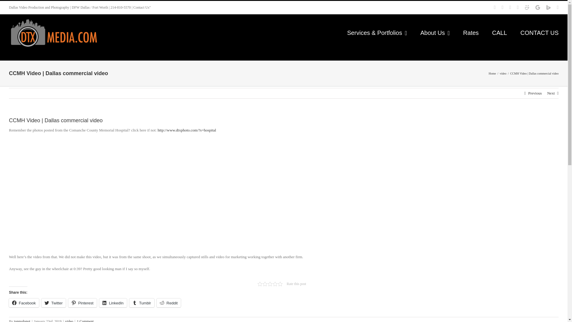  What do you see at coordinates (24, 303) in the screenshot?
I see `Click to share on Facebook` at bounding box center [24, 303].